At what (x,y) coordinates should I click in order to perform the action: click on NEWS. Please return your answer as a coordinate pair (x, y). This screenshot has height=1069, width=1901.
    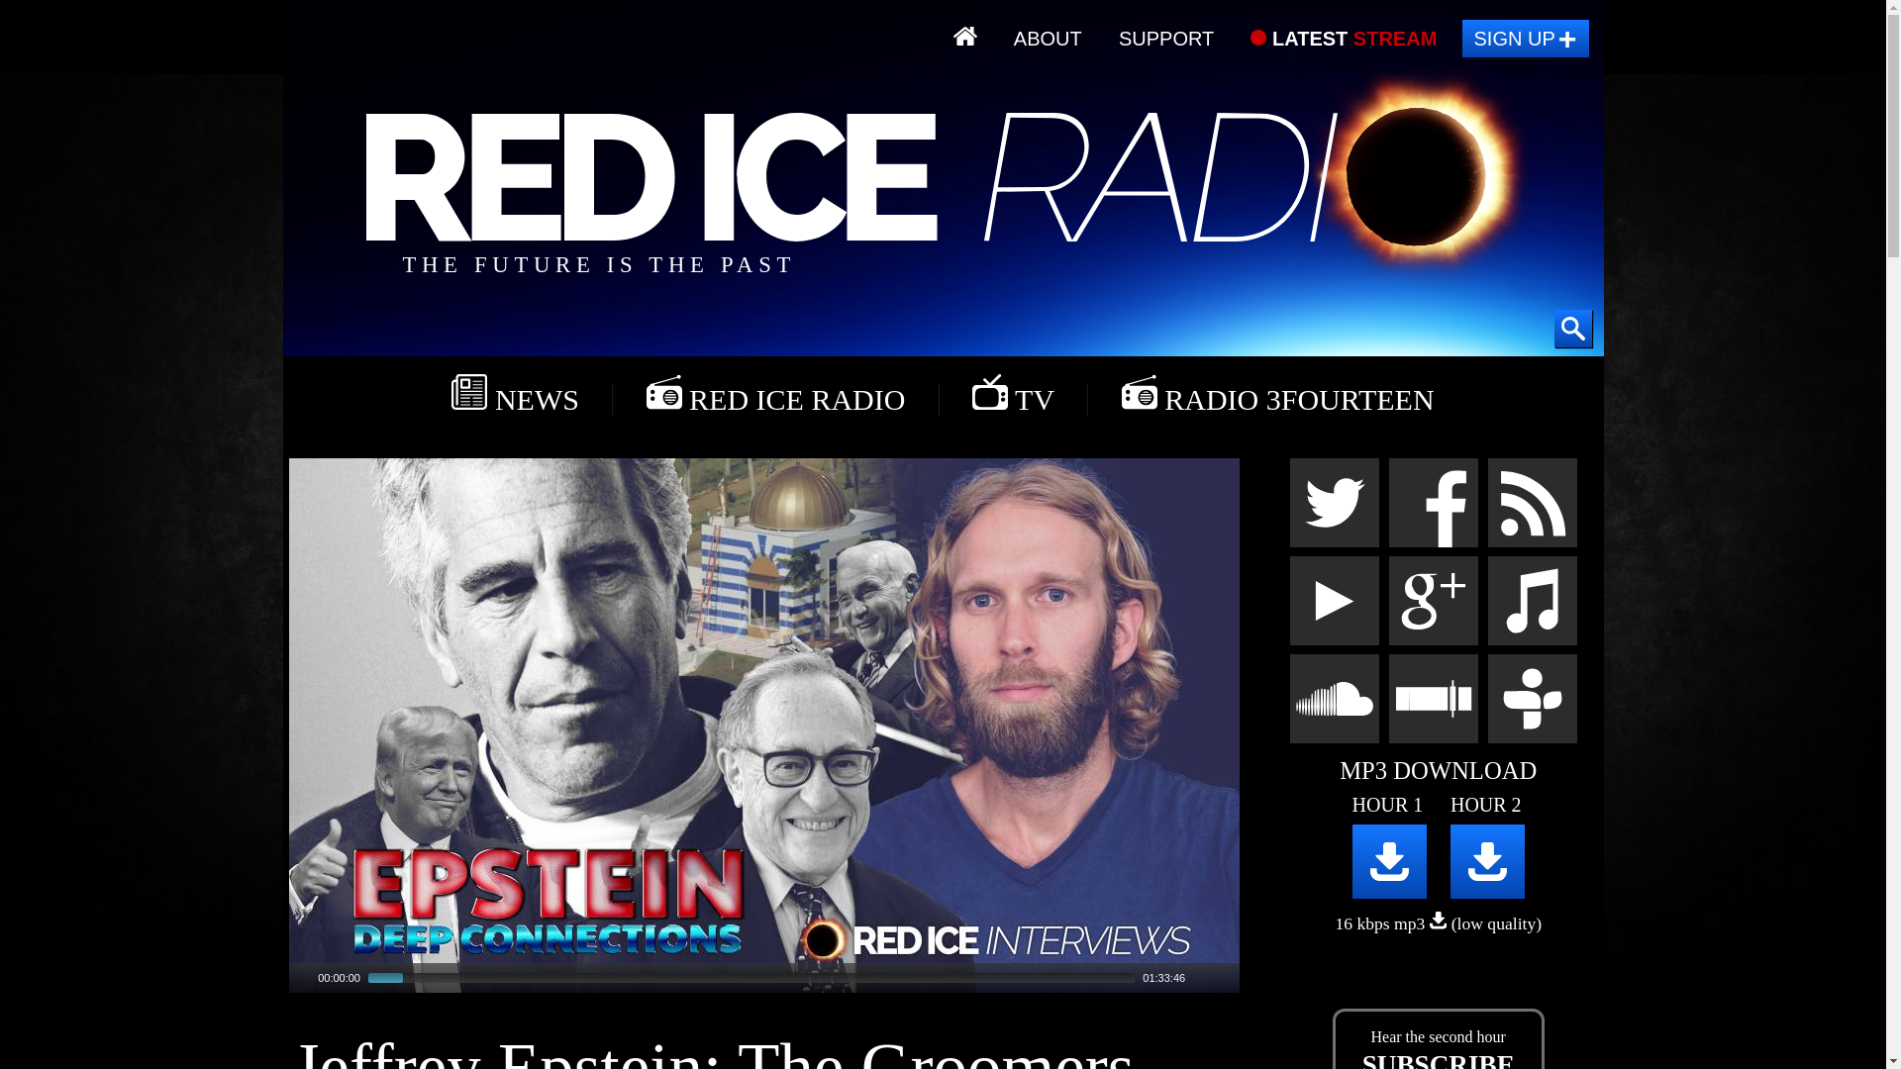
    Looking at the image, I should click on (515, 394).